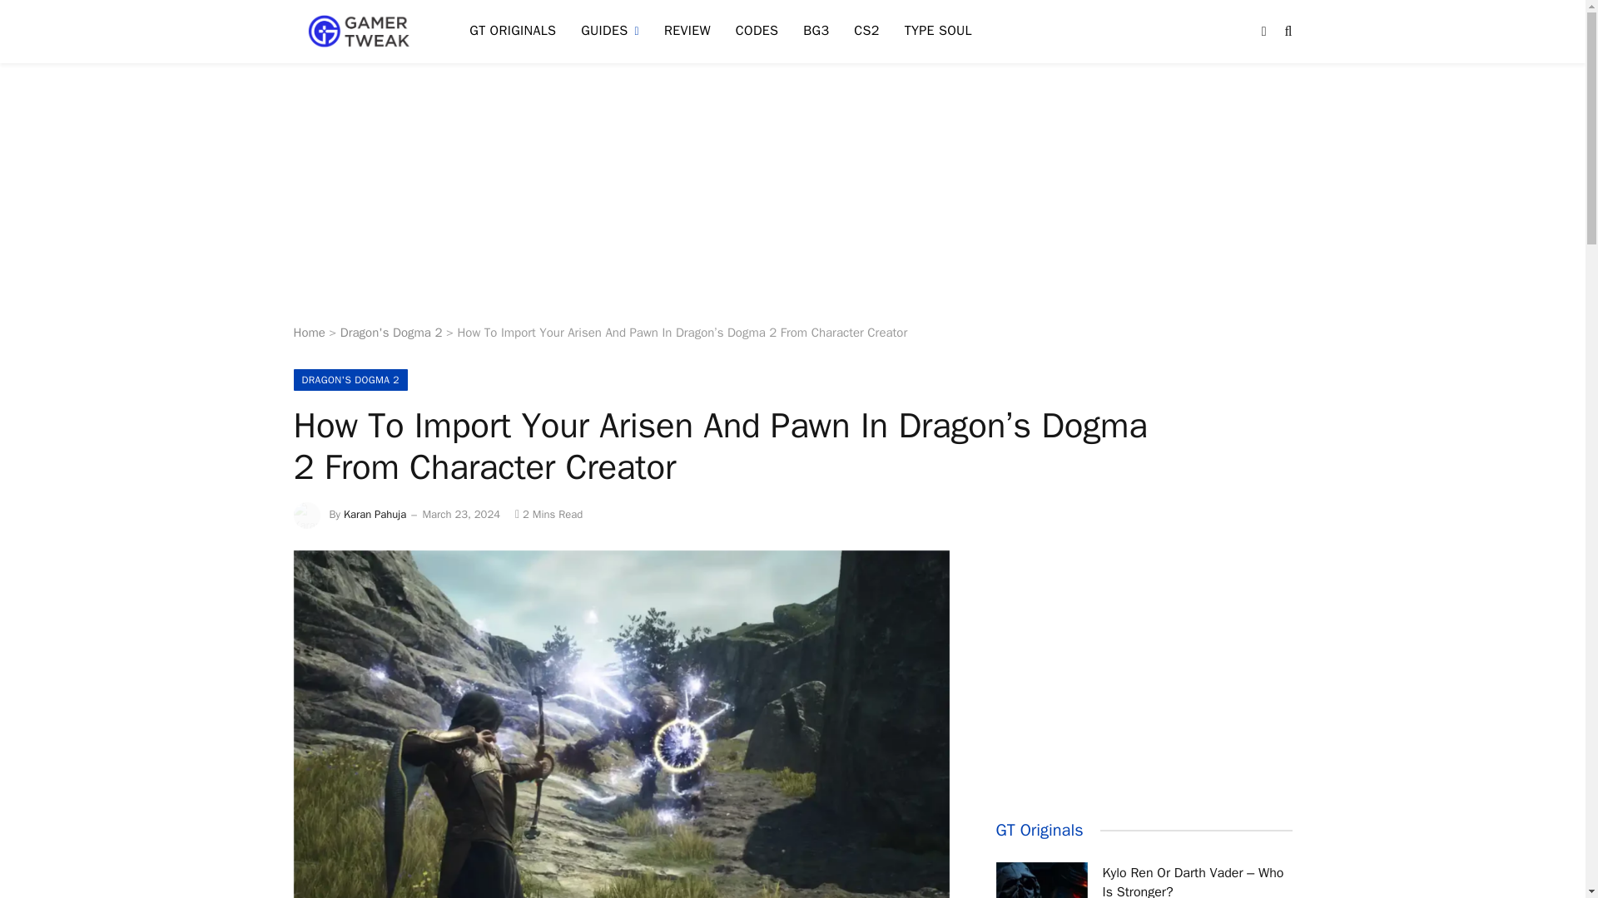 The image size is (1598, 898). I want to click on CODES, so click(757, 32).